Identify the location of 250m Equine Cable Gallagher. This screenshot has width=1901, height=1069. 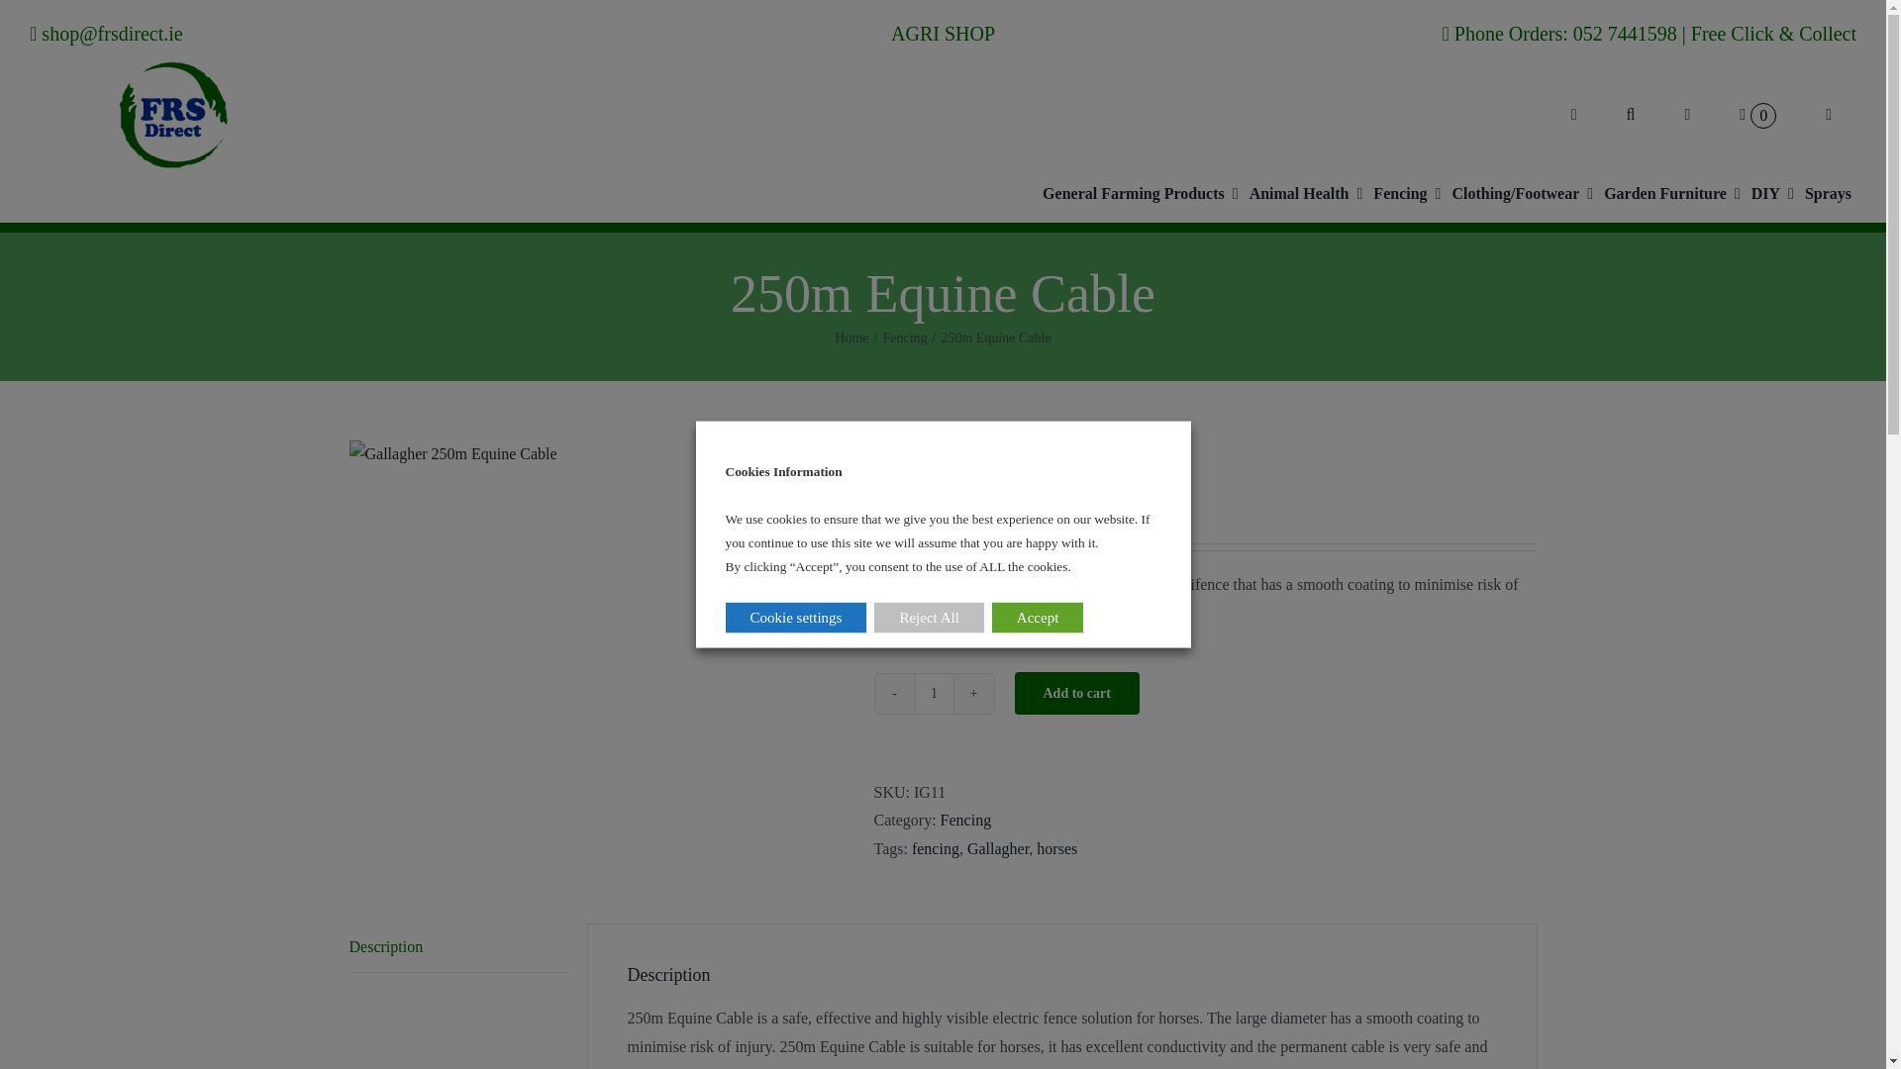
(451, 454).